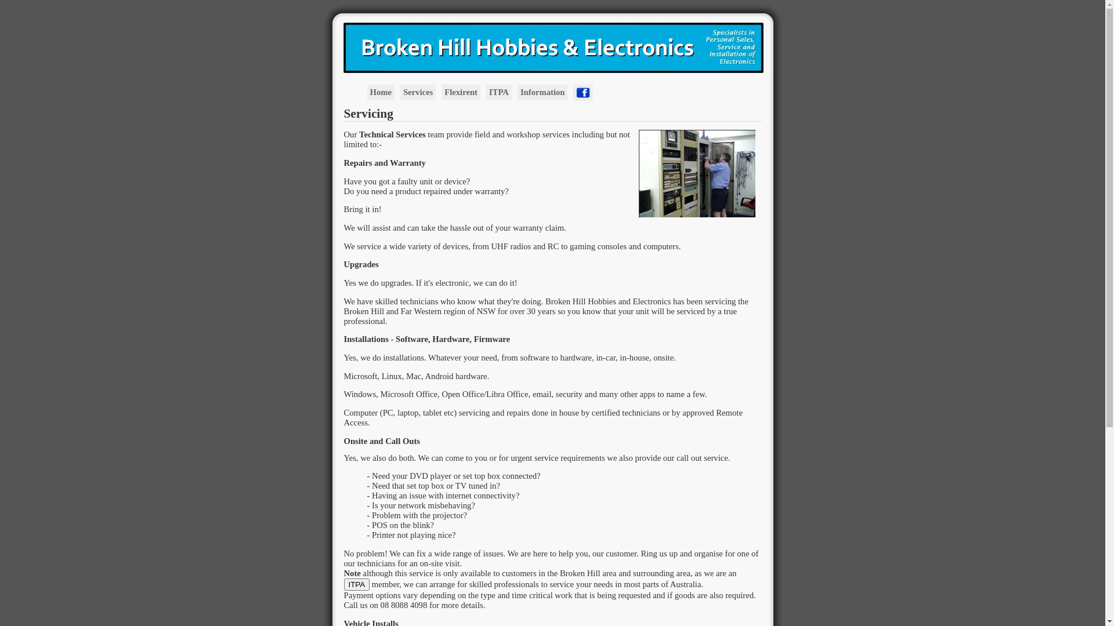 This screenshot has width=1114, height=626. Describe the element at coordinates (356, 584) in the screenshot. I see `ITPA` at that location.